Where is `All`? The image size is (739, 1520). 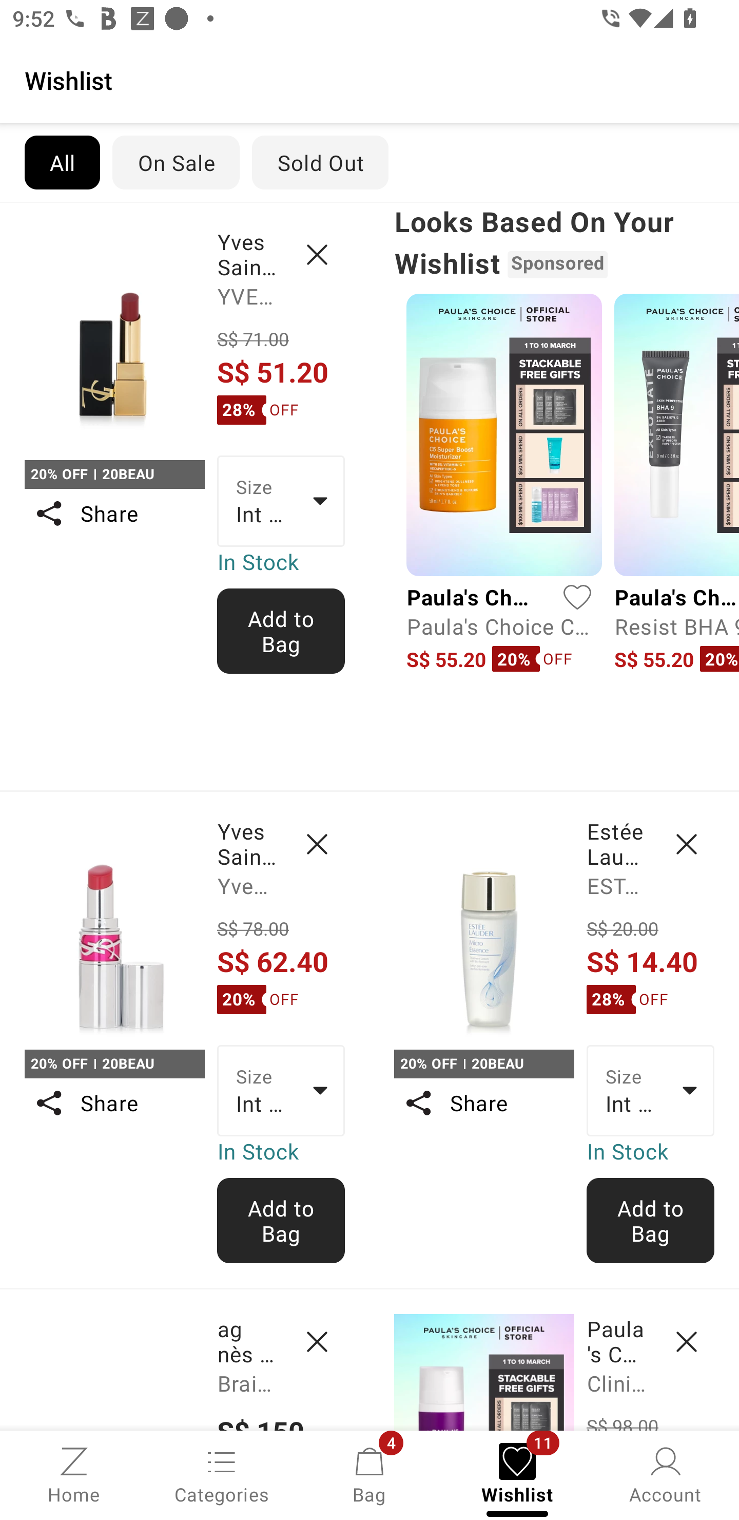
All is located at coordinates (62, 162).